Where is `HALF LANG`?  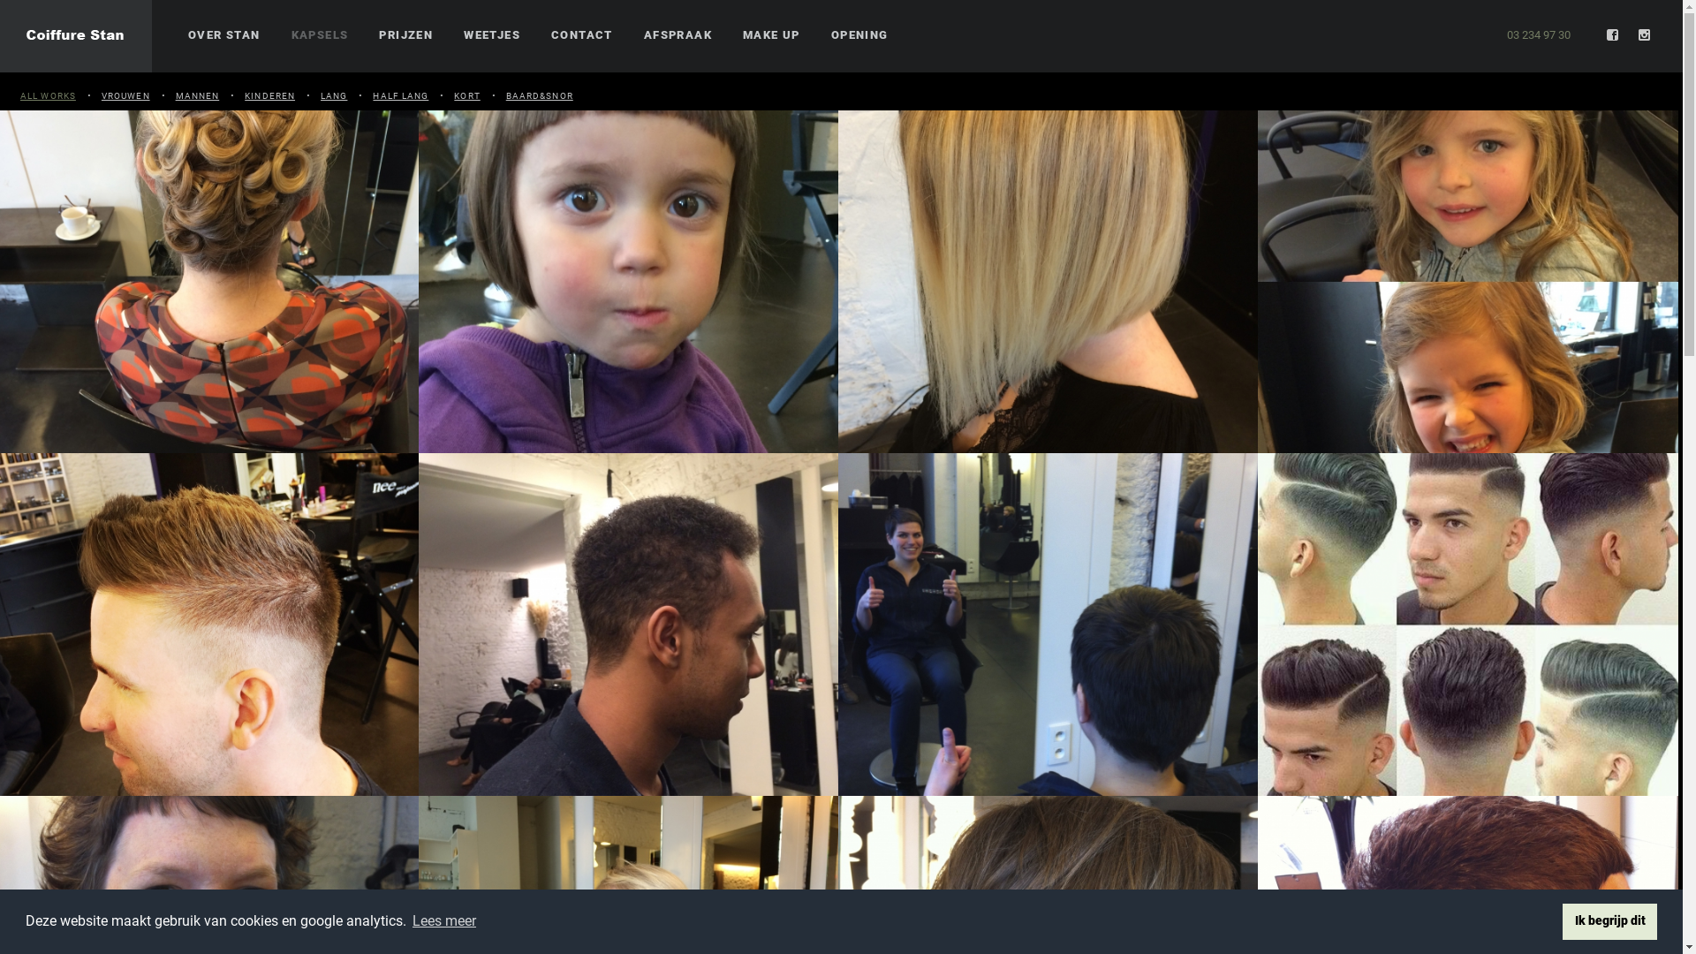
HALF LANG is located at coordinates (401, 95).